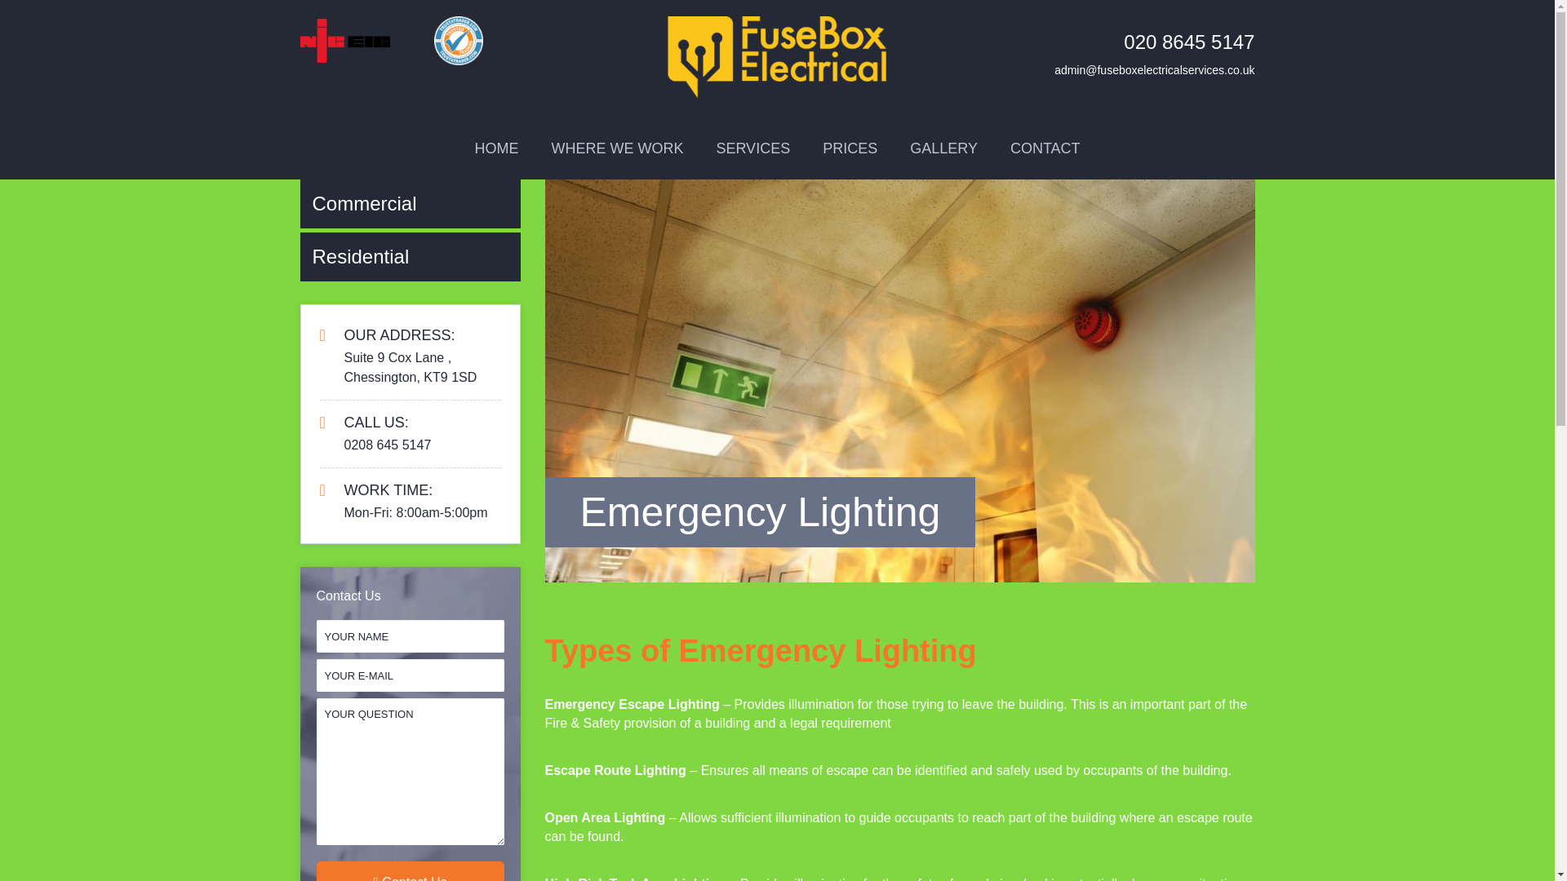 Image resolution: width=1567 pixels, height=881 pixels. Describe the element at coordinates (410, 204) in the screenshot. I see `Commercial` at that location.